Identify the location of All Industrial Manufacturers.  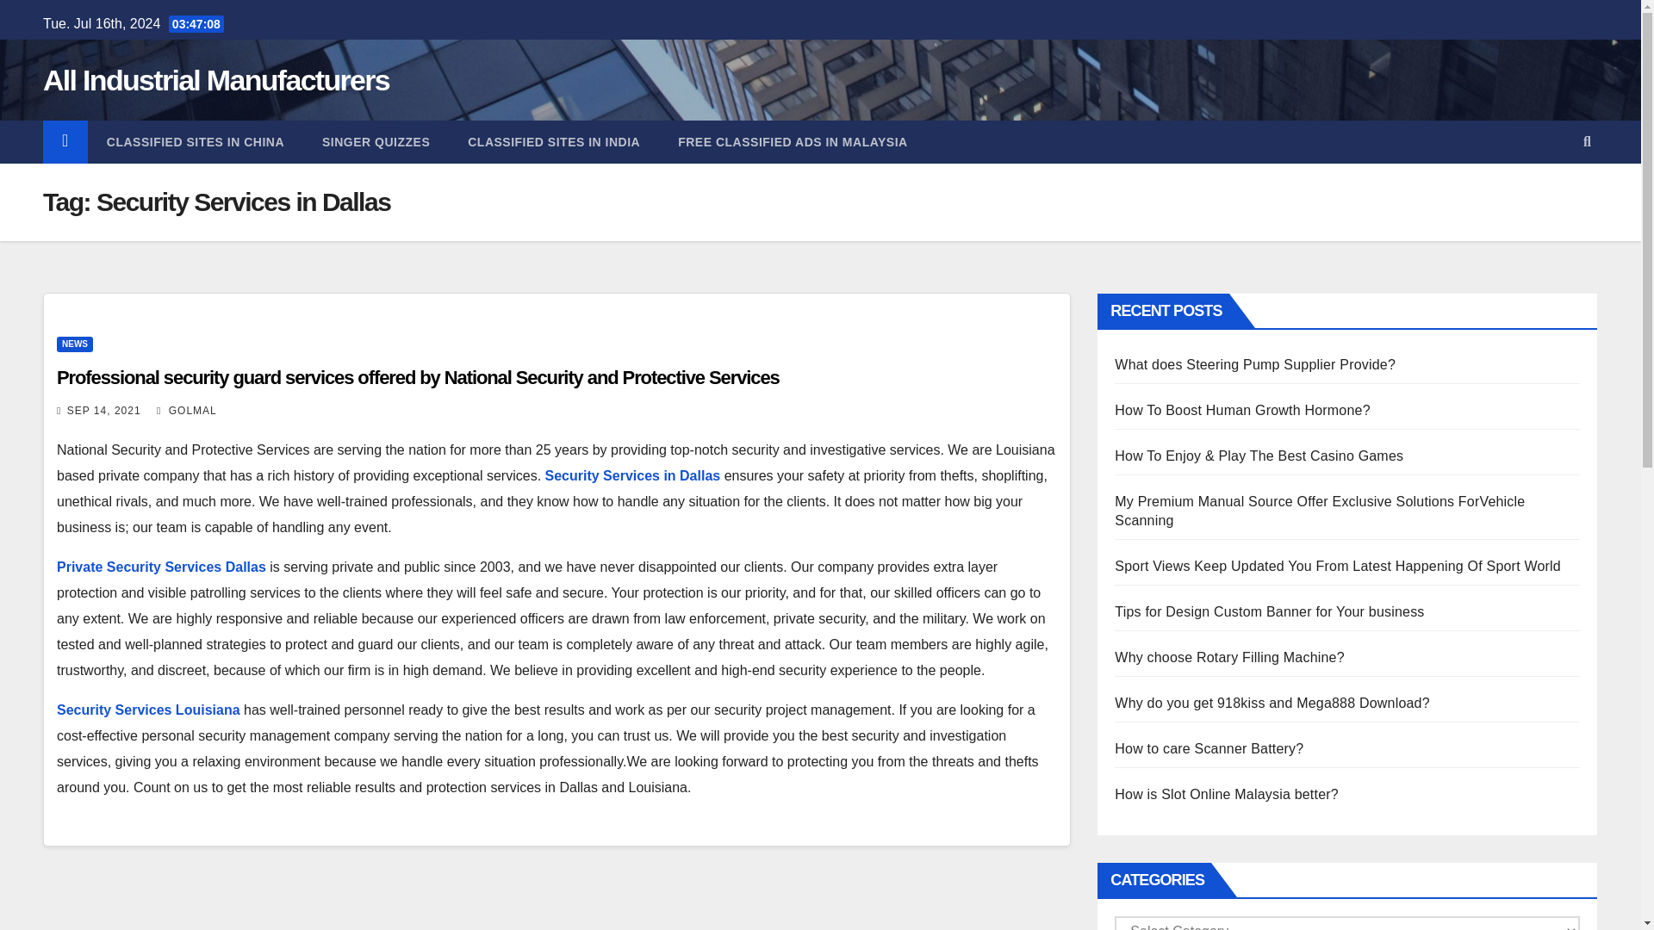
(215, 80).